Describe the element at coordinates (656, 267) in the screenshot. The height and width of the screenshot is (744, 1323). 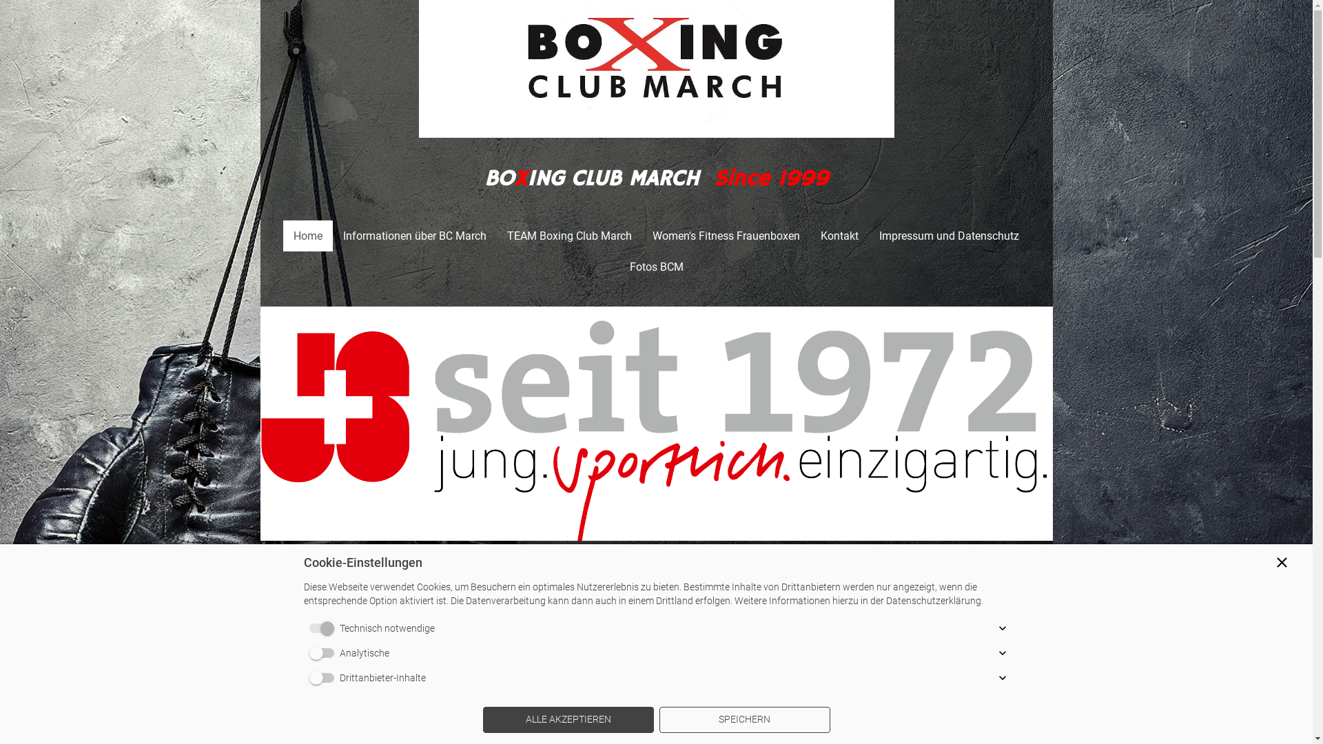
I see `Fotos BCM` at that location.